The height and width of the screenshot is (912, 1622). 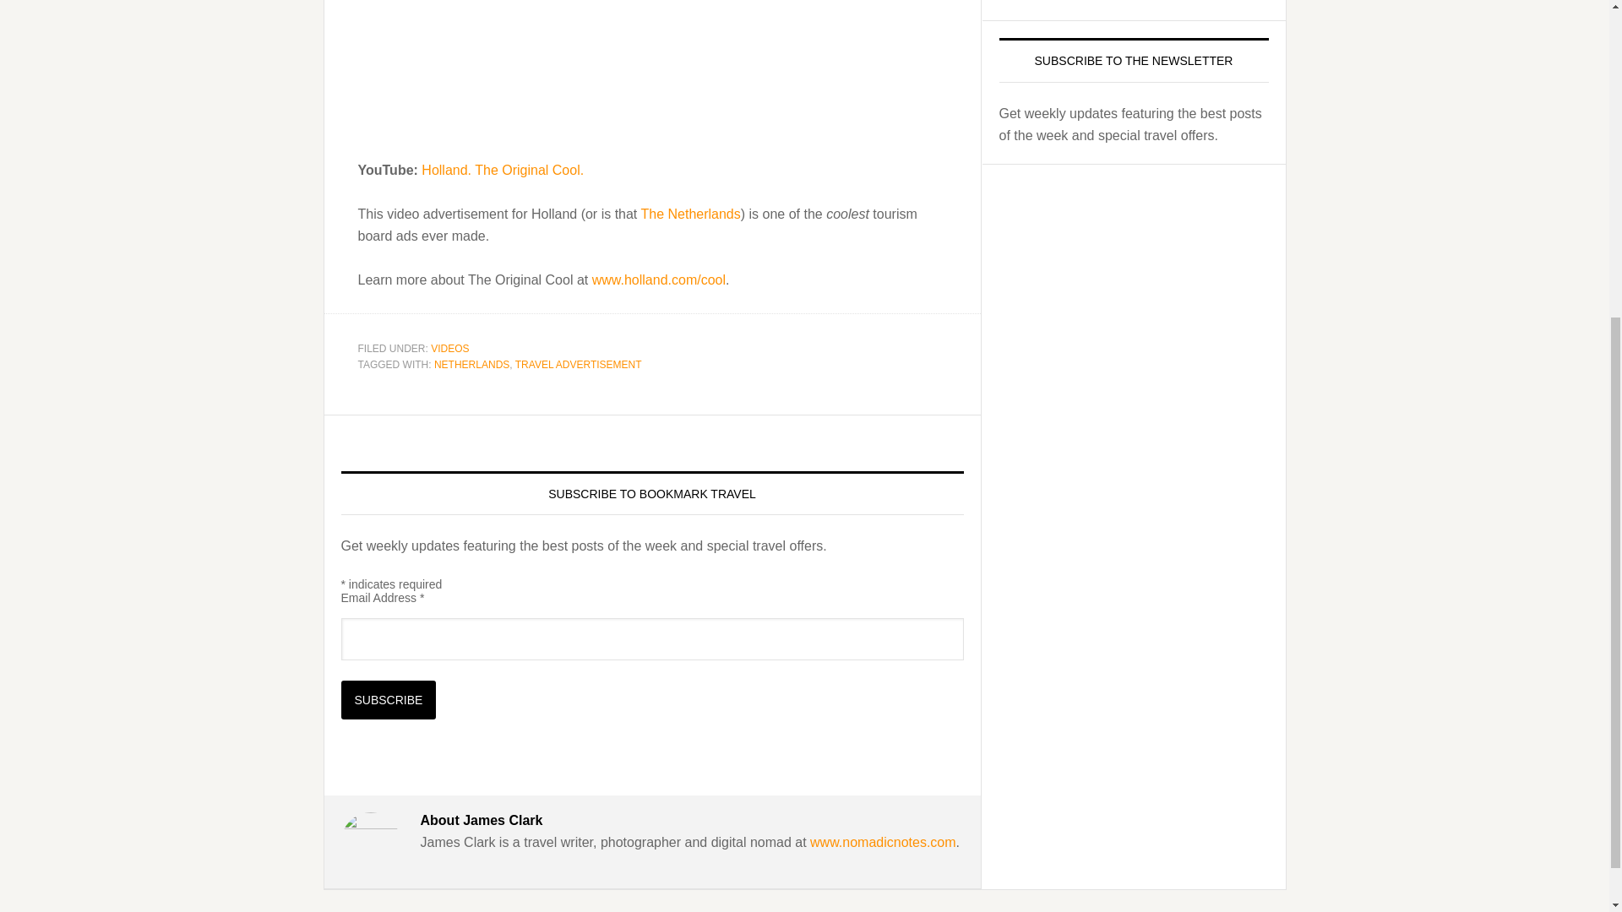 What do you see at coordinates (389, 699) in the screenshot?
I see `Subscribe` at bounding box center [389, 699].